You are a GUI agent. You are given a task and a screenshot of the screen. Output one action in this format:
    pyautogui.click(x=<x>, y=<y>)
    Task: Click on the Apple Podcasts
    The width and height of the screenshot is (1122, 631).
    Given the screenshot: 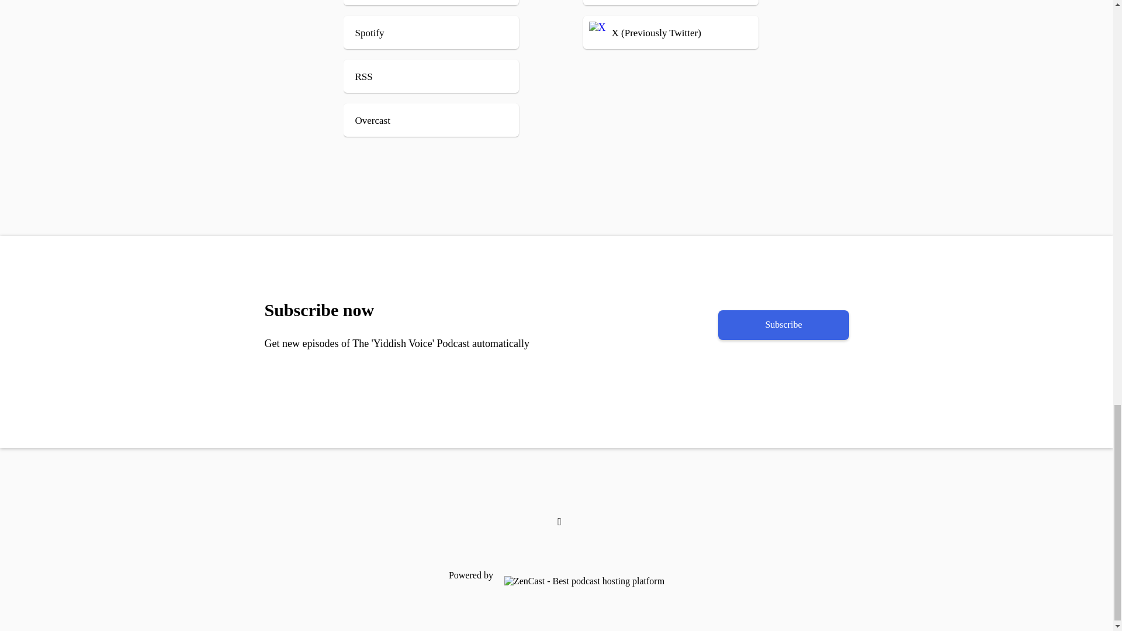 What is the action you would take?
    pyautogui.click(x=449, y=2)
    